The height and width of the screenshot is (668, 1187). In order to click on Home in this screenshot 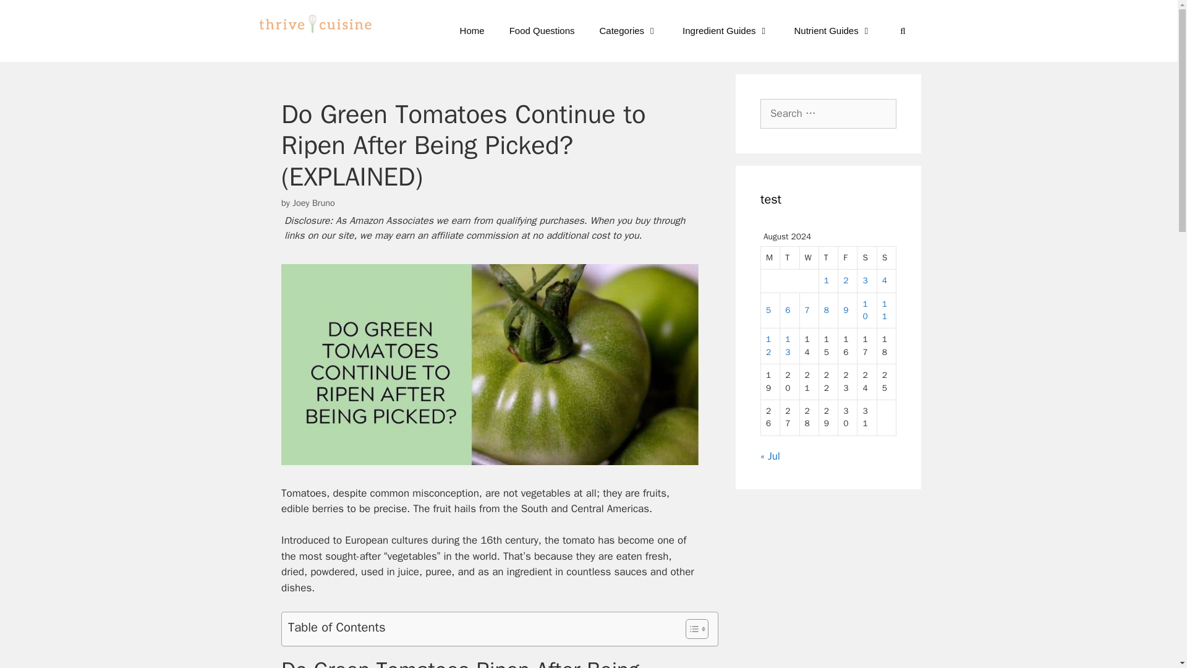, I will do `click(472, 31)`.